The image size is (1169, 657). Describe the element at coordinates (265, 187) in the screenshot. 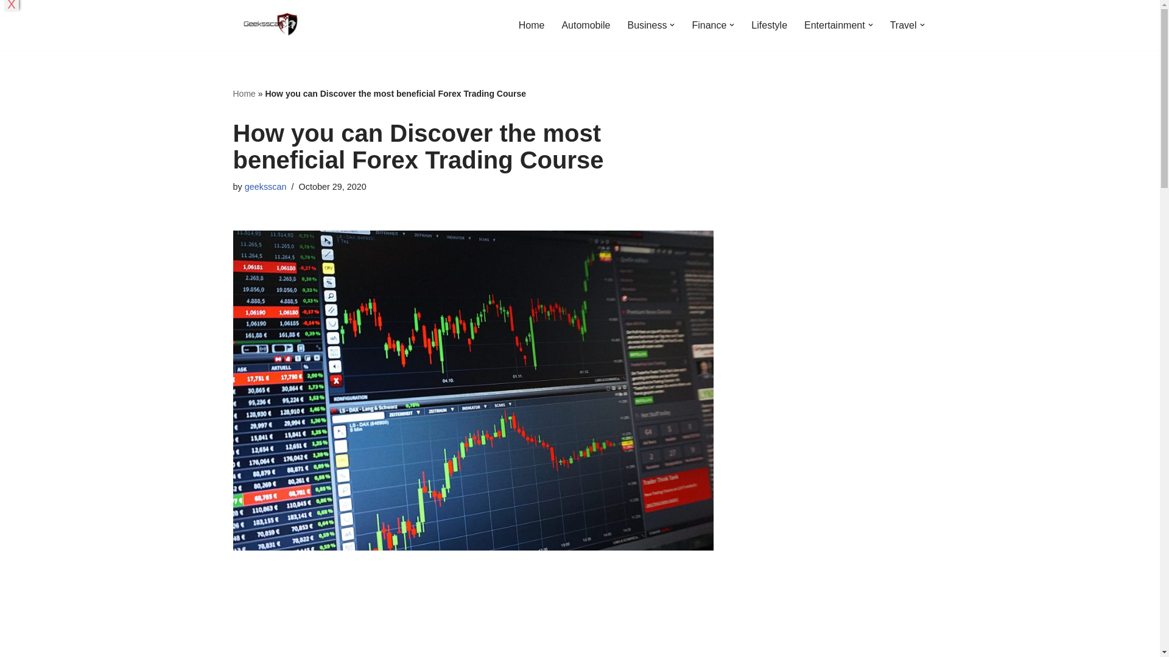

I see `Posts by geeksscan` at that location.